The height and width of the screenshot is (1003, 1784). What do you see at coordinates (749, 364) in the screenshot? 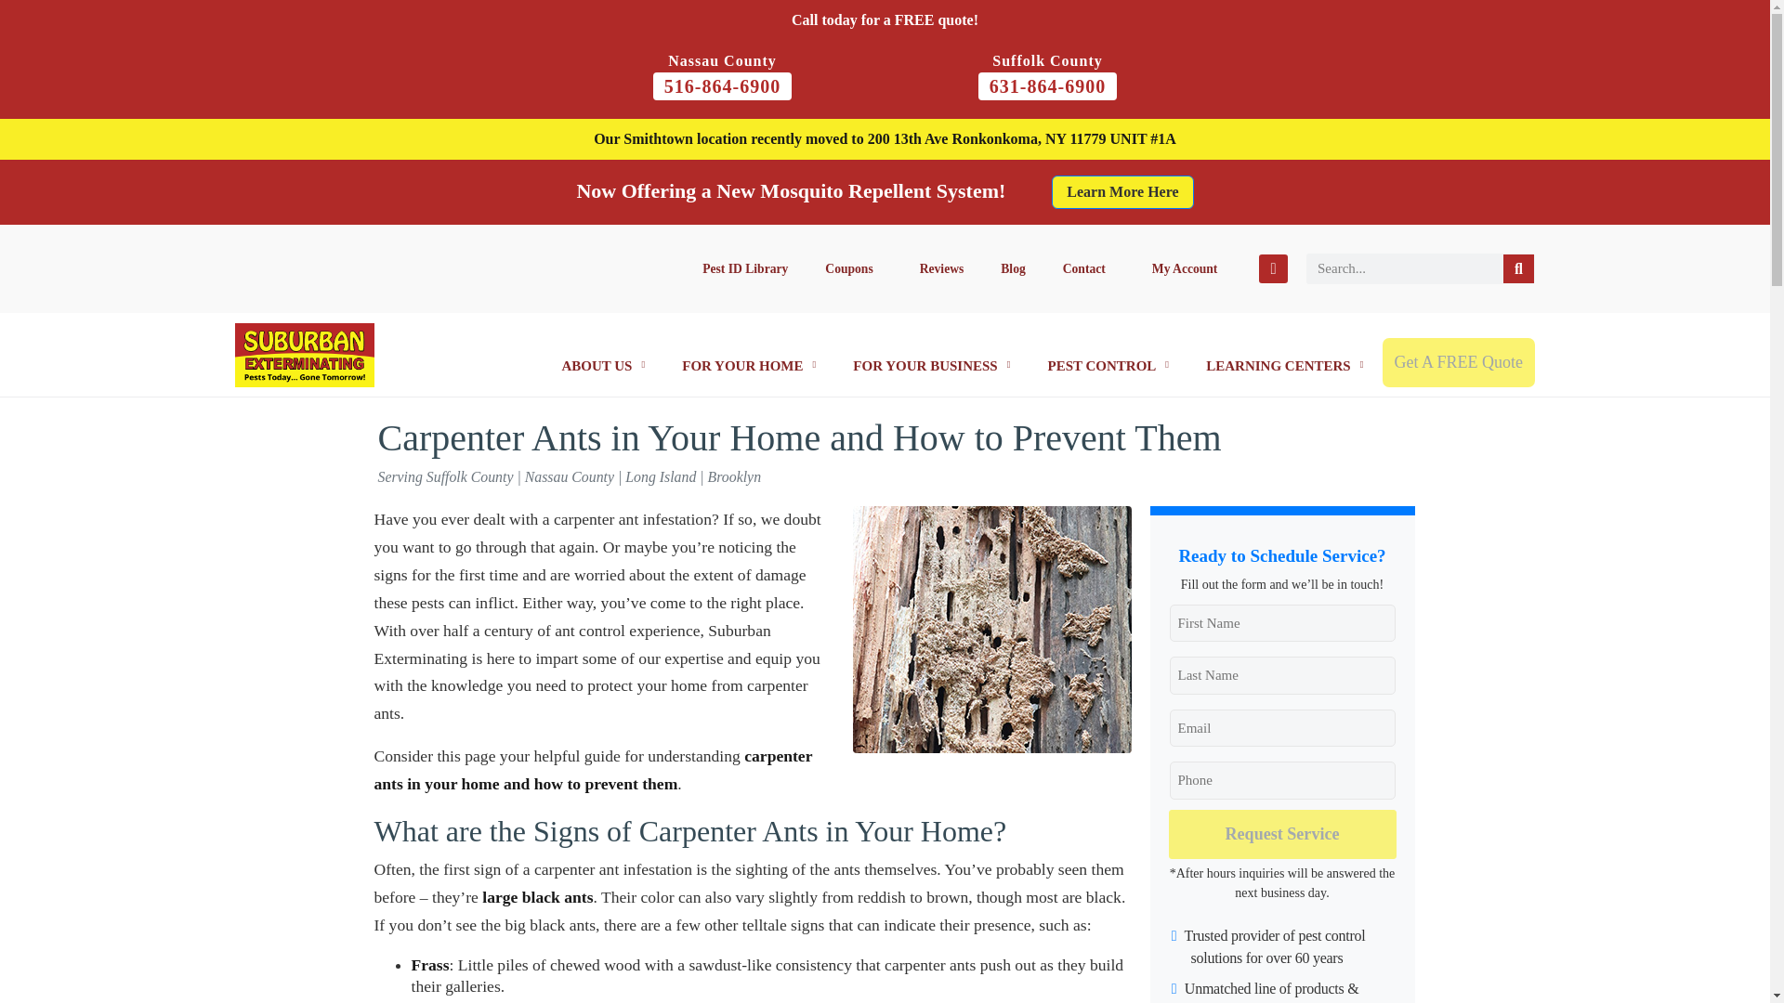
I see `FOR YOUR HOME` at bounding box center [749, 364].